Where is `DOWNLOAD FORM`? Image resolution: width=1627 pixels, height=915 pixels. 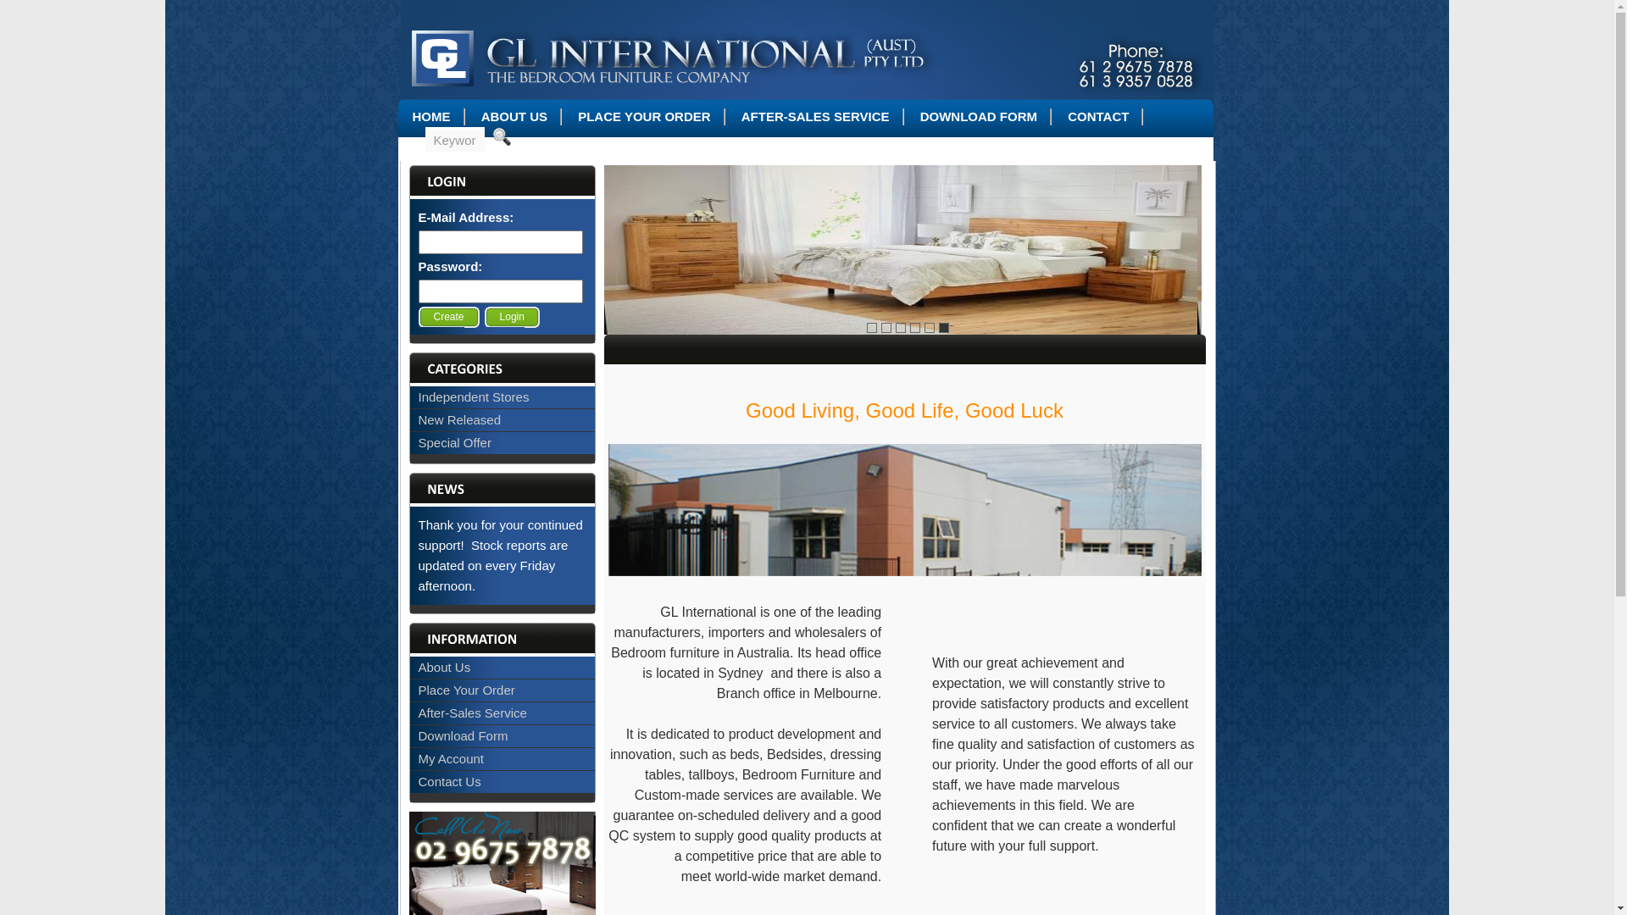 DOWNLOAD FORM is located at coordinates (979, 117).